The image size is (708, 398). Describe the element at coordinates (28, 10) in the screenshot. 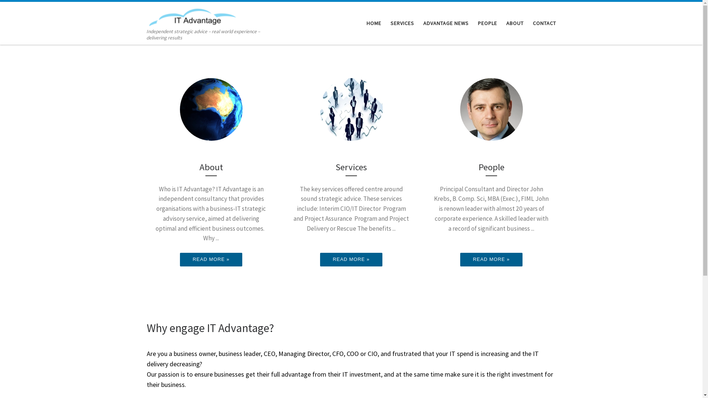

I see `Skip to content` at that location.